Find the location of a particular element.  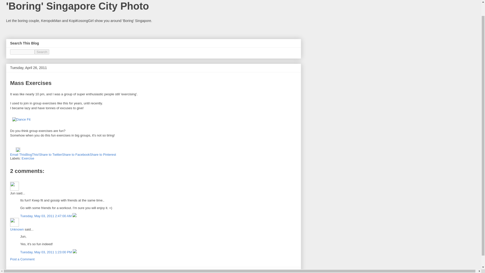

Search is located at coordinates (42, 52).